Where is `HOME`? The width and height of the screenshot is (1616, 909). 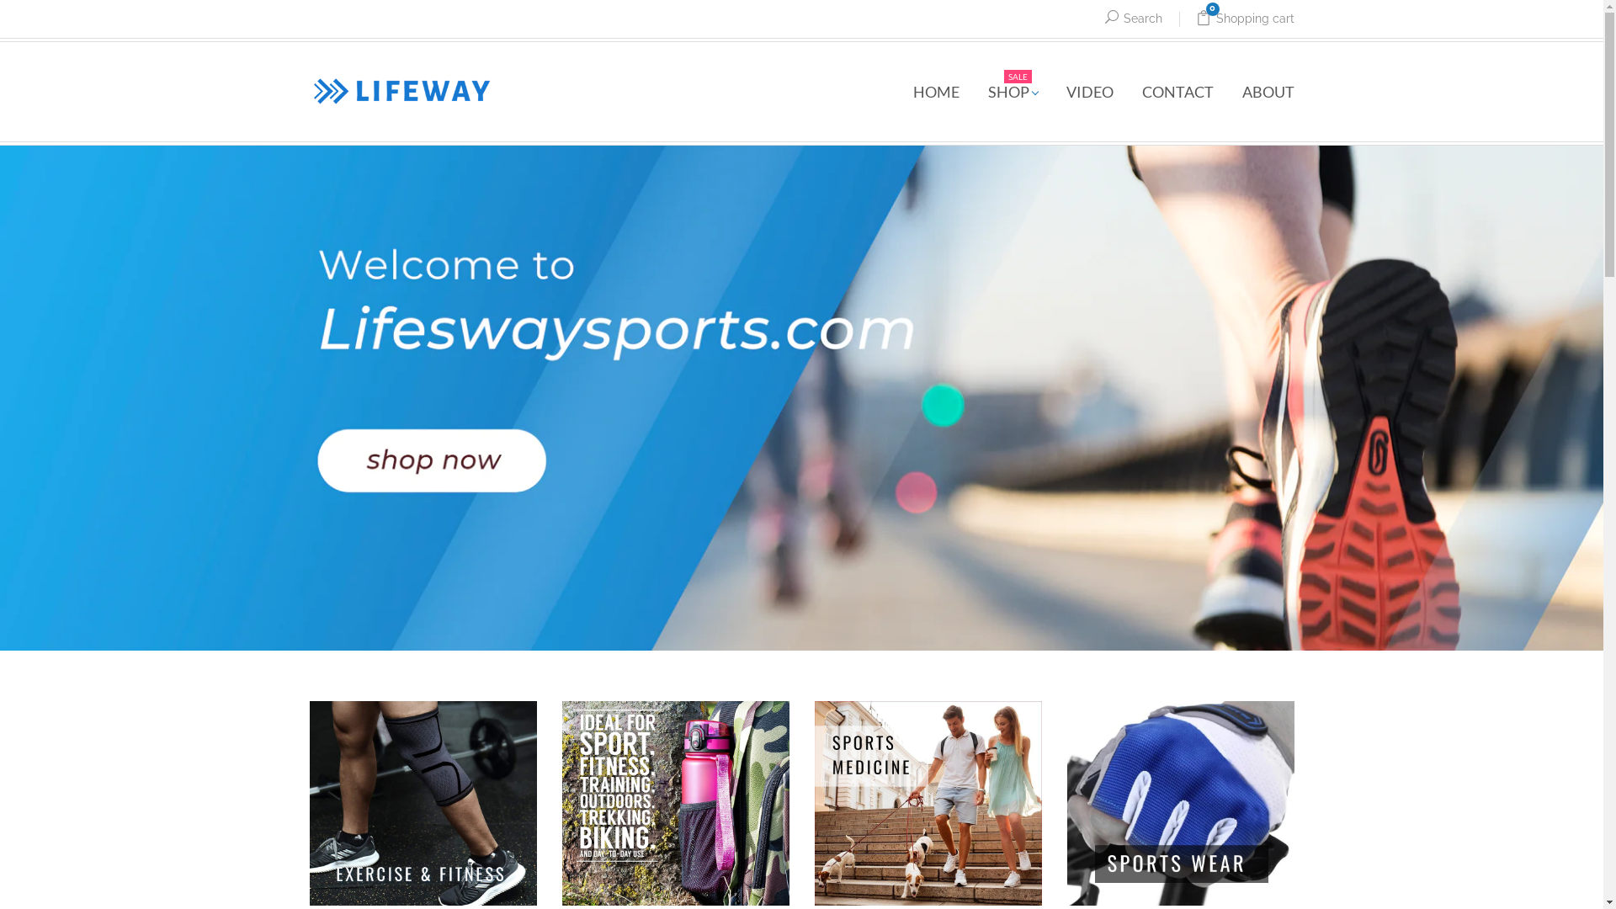
HOME is located at coordinates (936, 92).